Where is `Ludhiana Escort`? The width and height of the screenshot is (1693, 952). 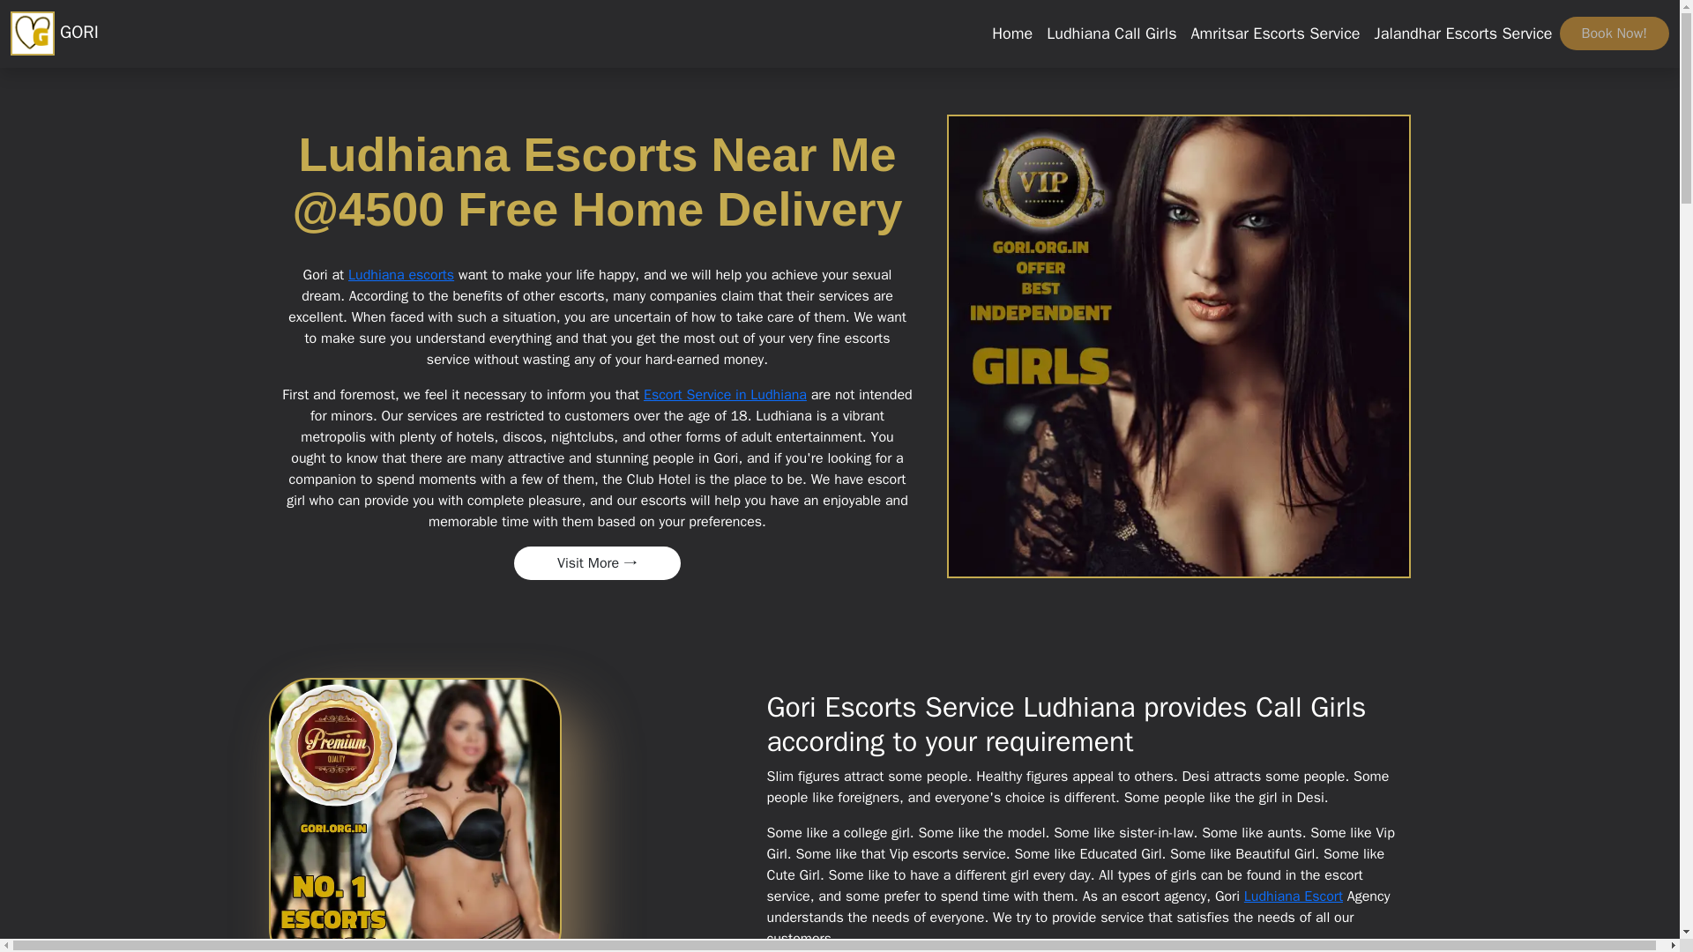
Ludhiana Escort is located at coordinates (1293, 896).